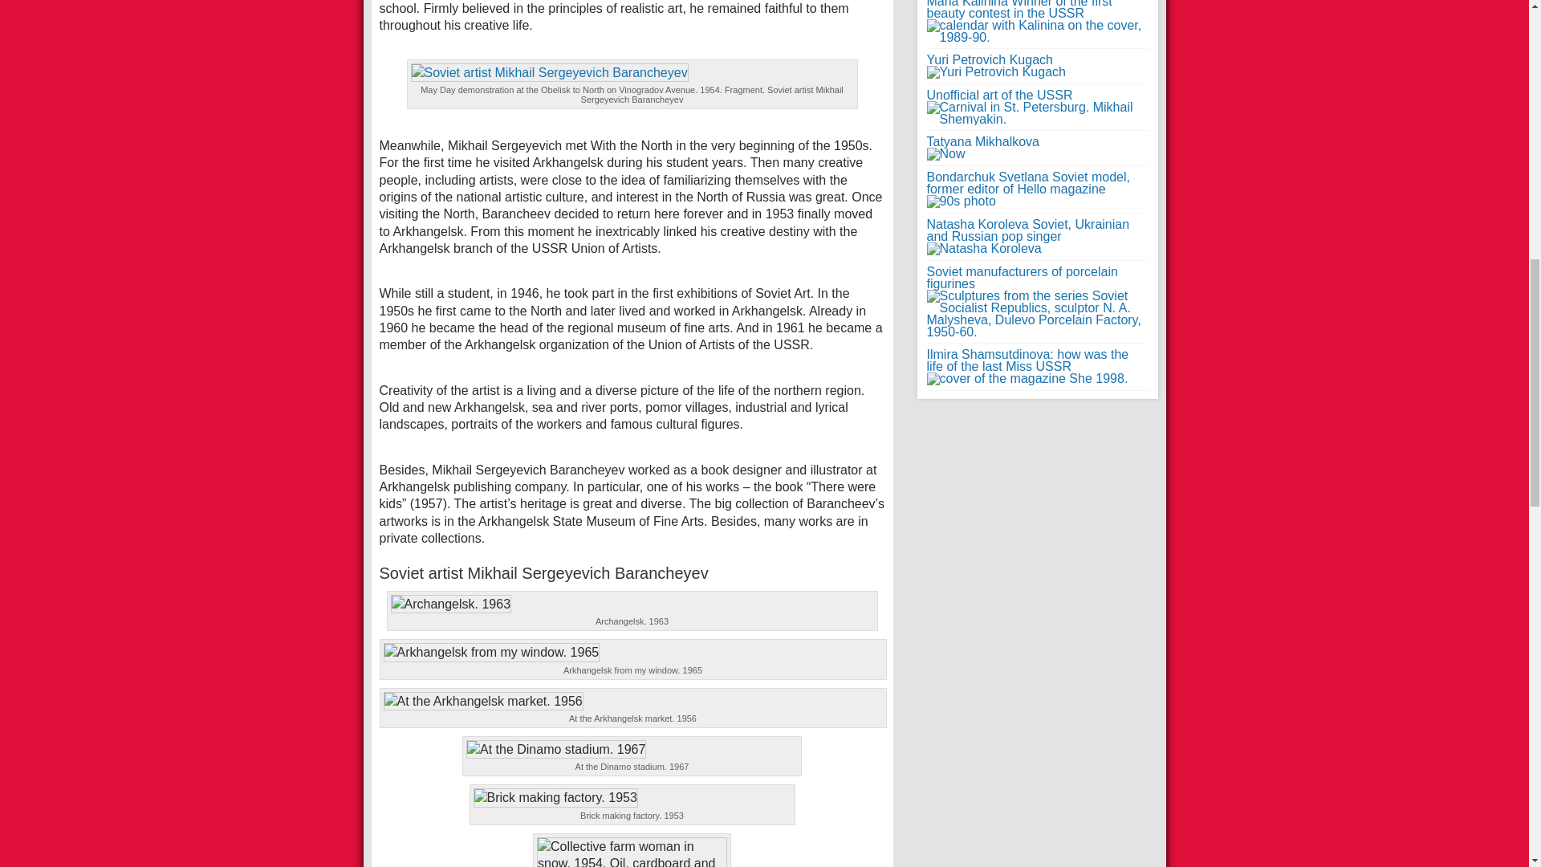 Image resolution: width=1541 pixels, height=867 pixels. What do you see at coordinates (1027, 236) in the screenshot?
I see `Natasha Koroleva Soviet, Ukrainian and Russian pop singer` at bounding box center [1027, 236].